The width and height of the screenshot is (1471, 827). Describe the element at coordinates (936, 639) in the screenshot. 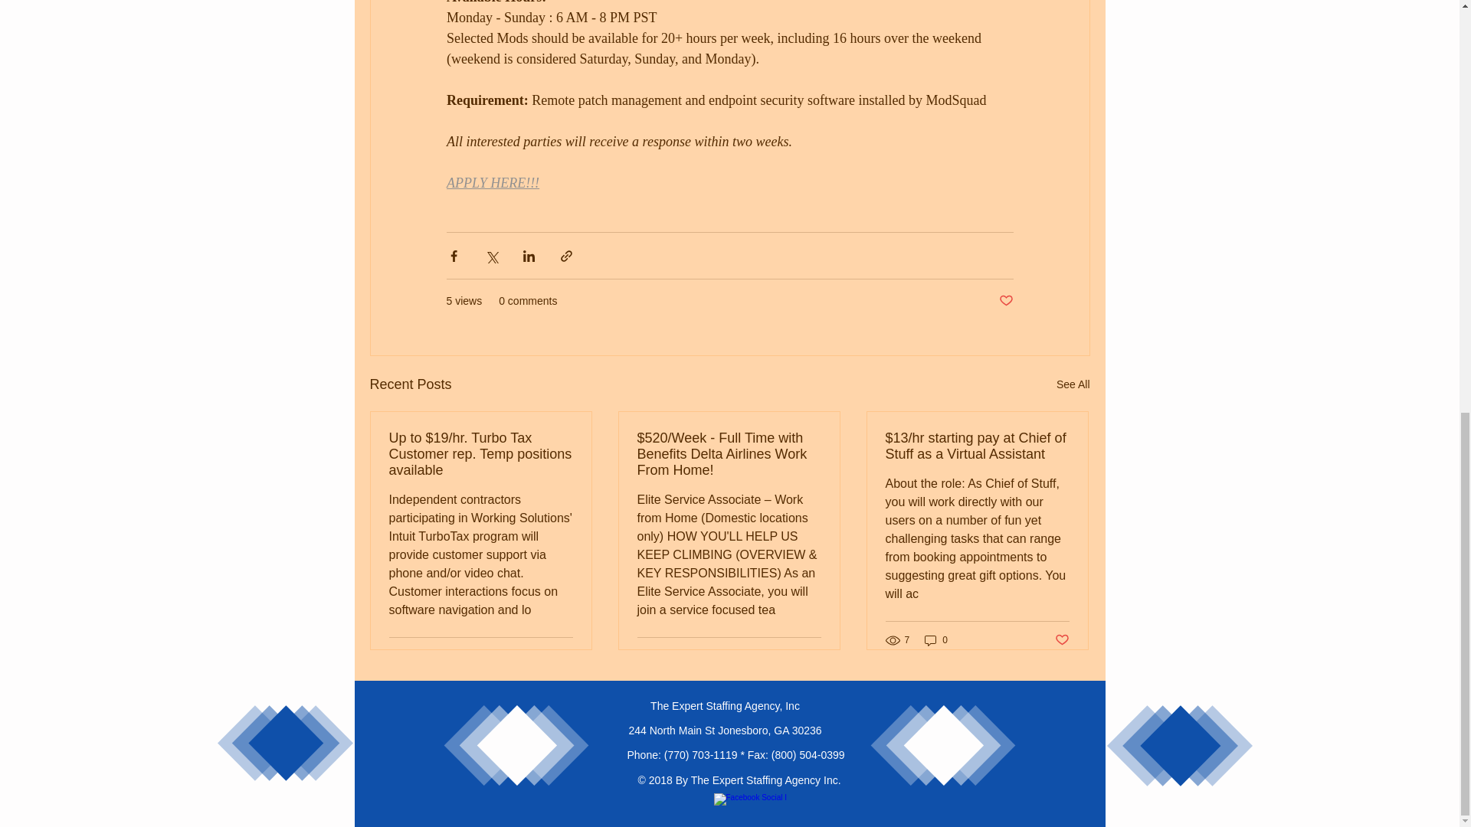

I see `0` at that location.